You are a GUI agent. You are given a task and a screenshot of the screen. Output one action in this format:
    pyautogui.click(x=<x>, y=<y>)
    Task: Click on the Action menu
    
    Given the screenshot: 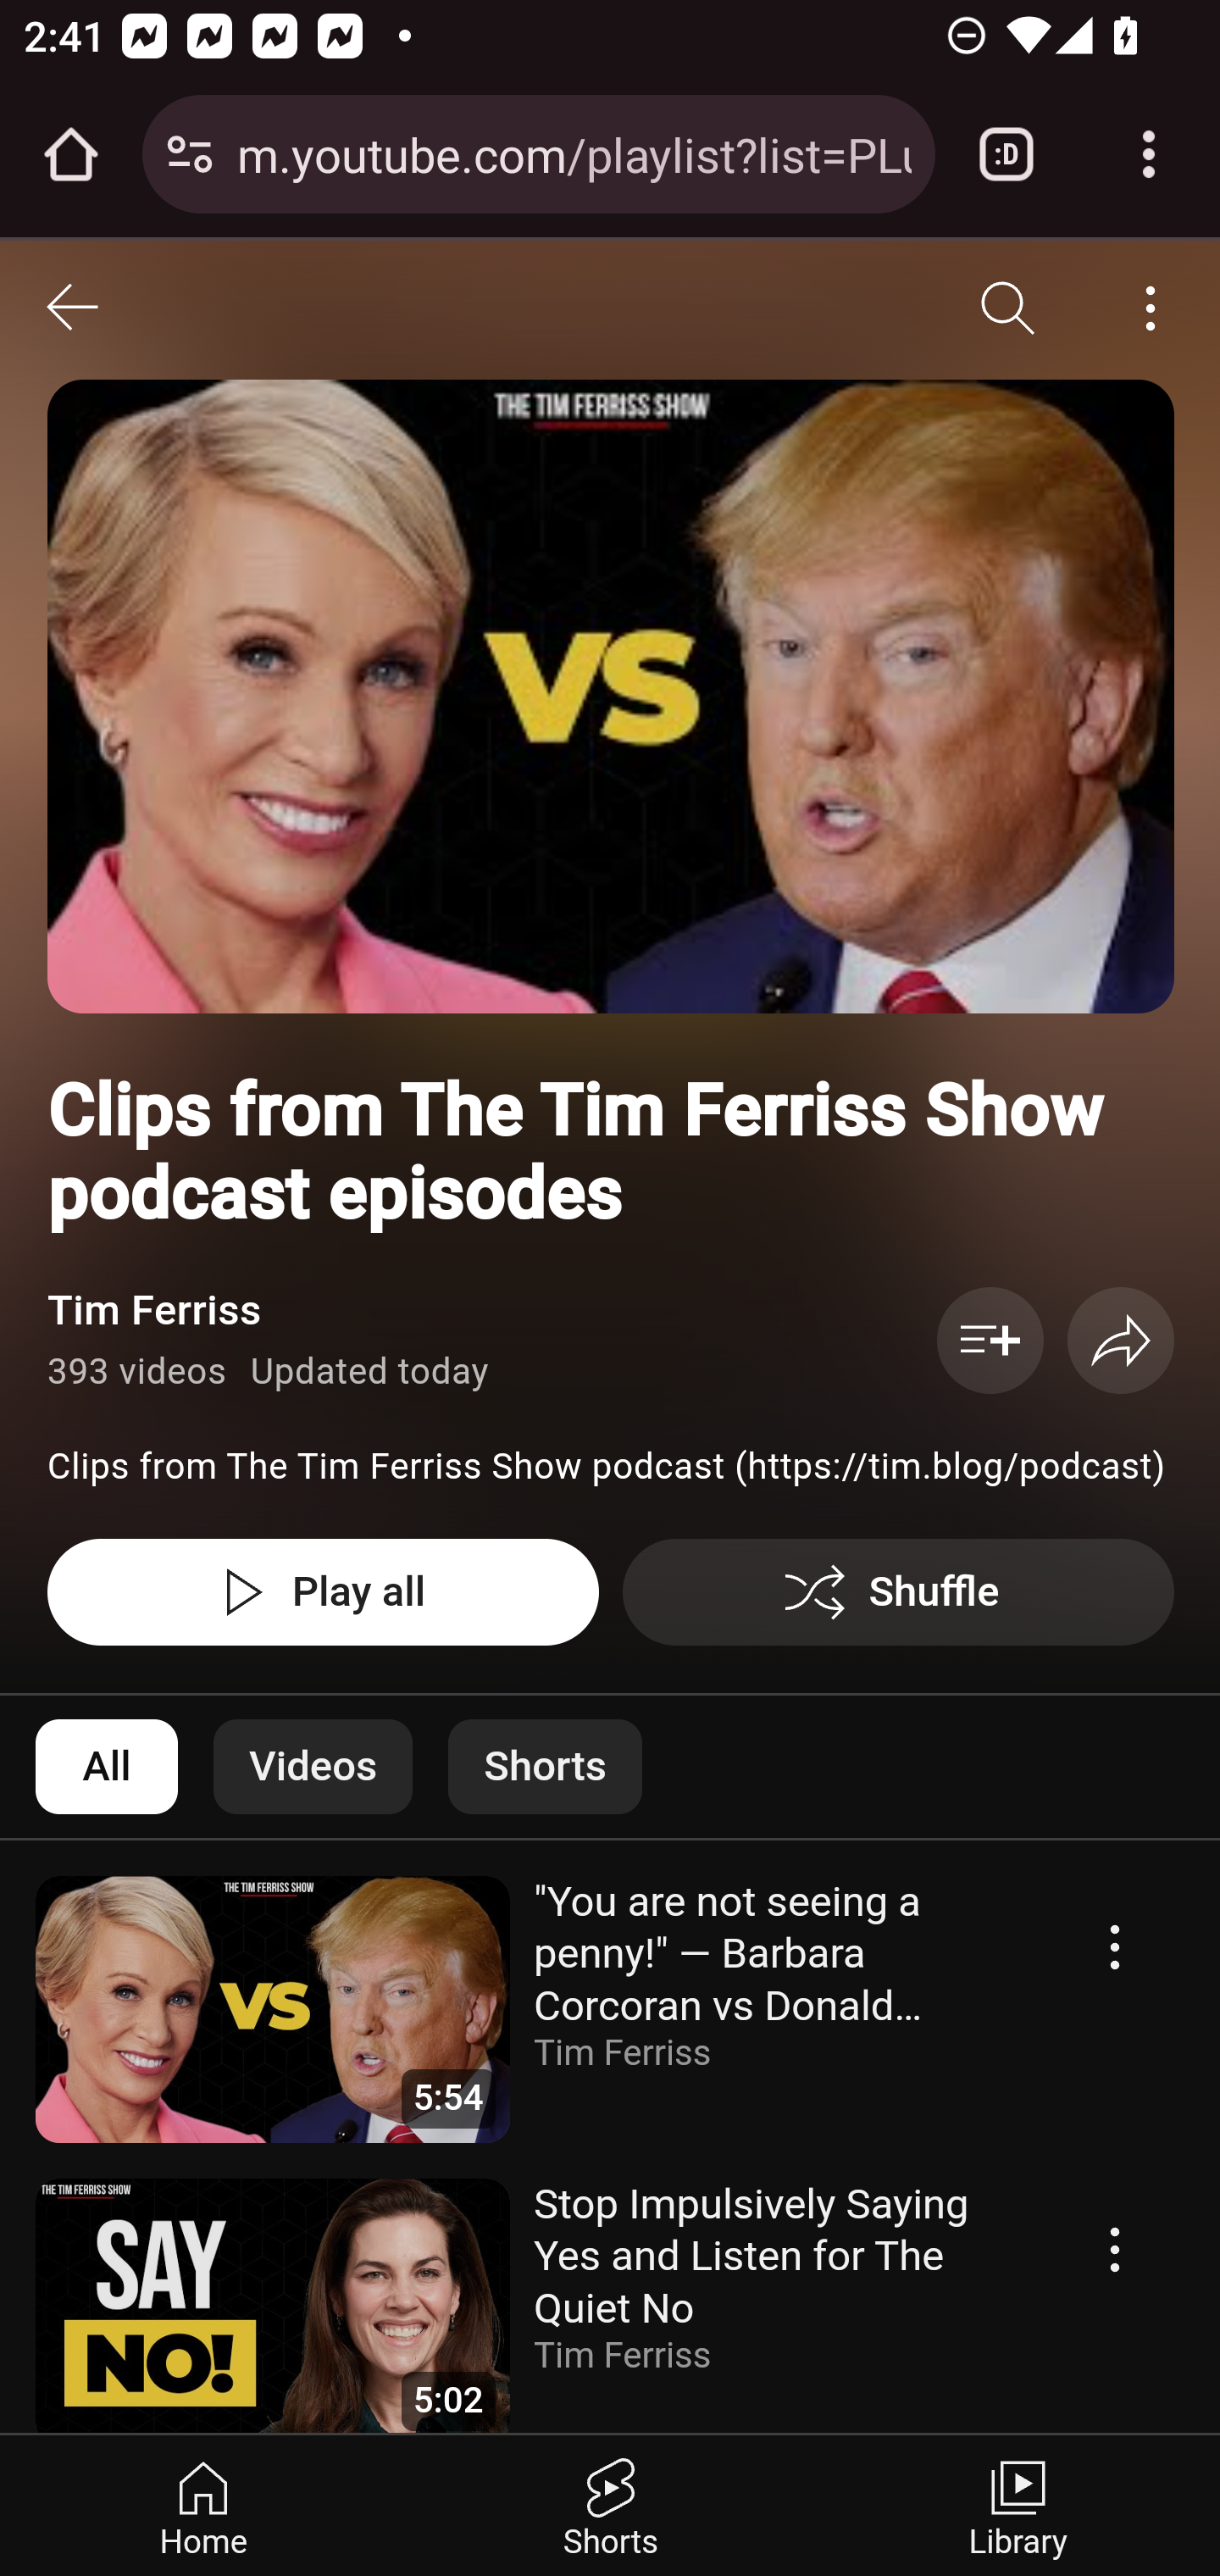 What is the action you would take?
    pyautogui.click(x=1116, y=1947)
    